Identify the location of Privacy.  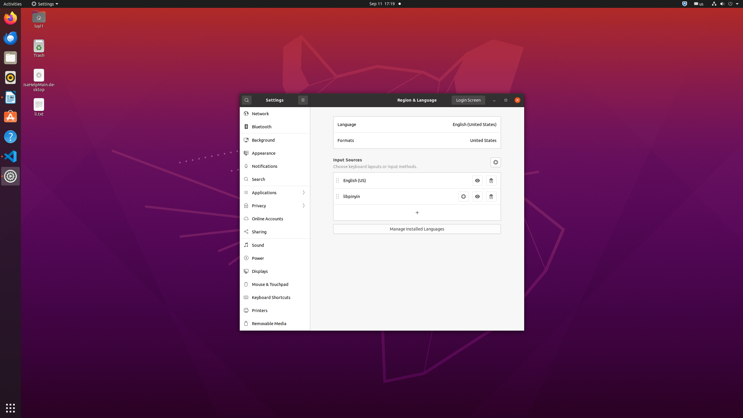
(275, 206).